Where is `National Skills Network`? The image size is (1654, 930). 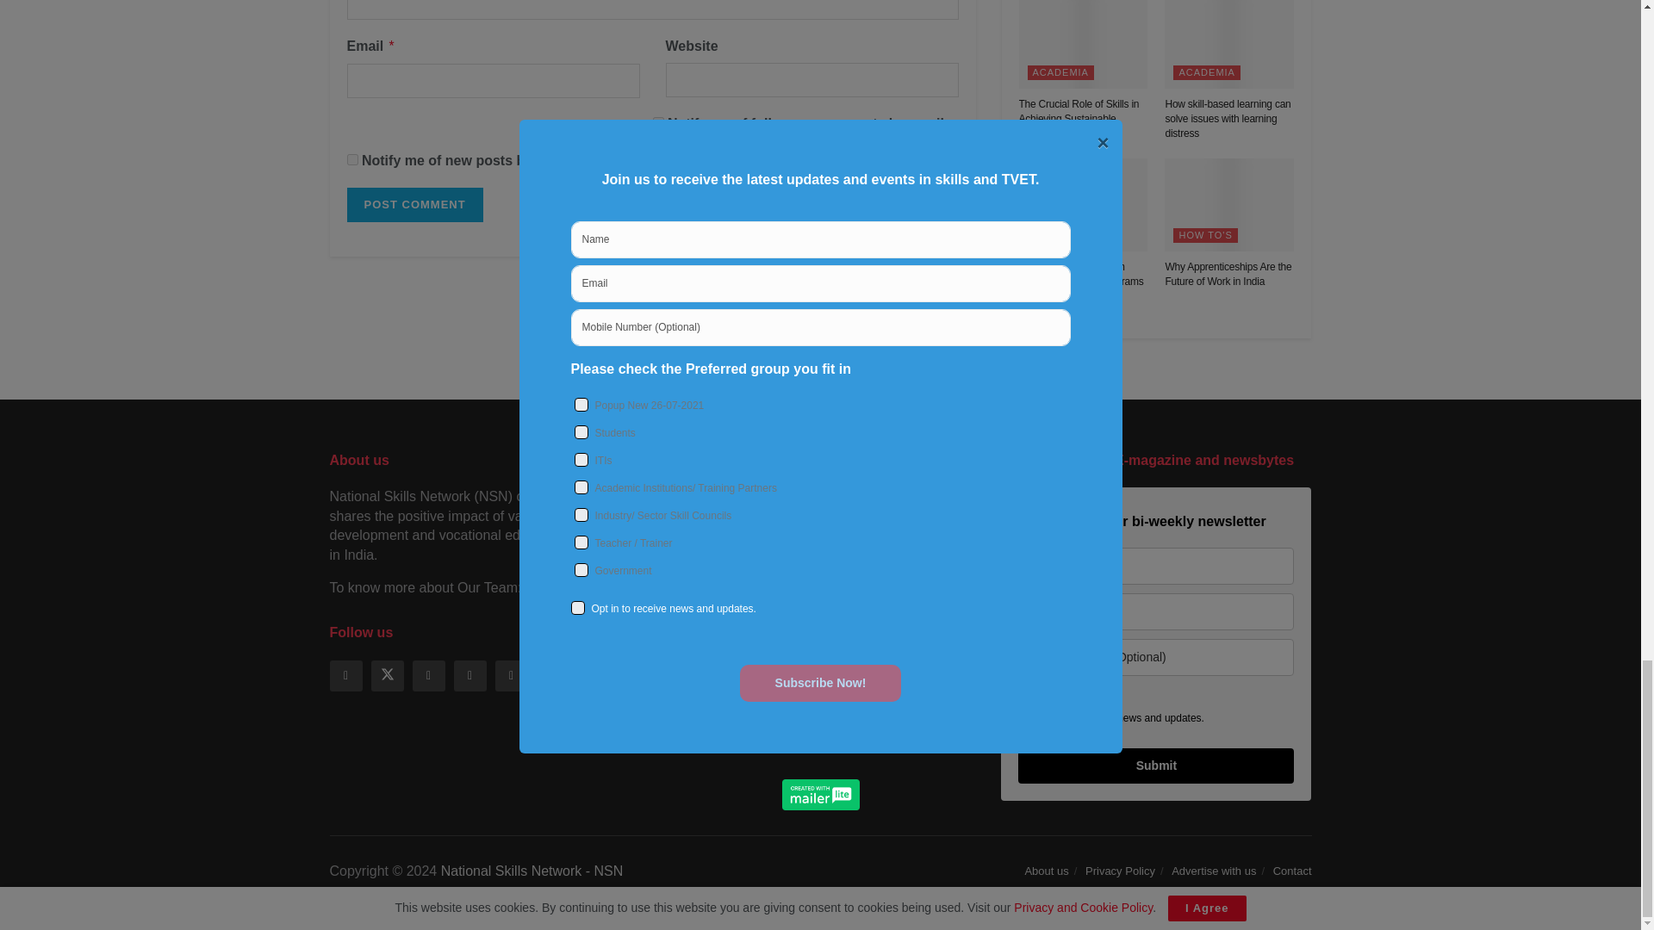
National Skills Network is located at coordinates (532, 871).